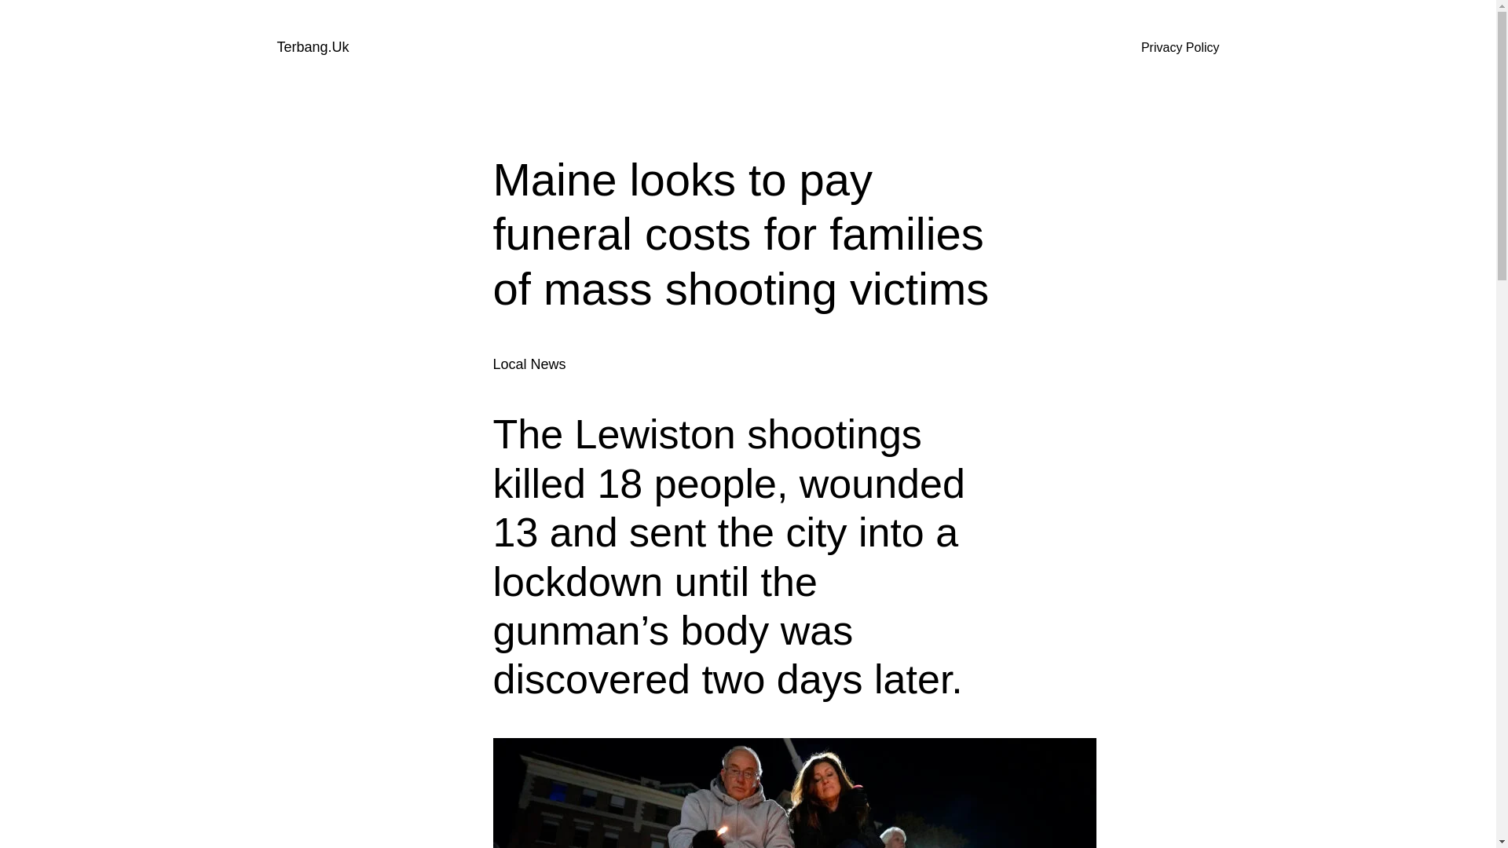  I want to click on Terbang.Uk, so click(312, 47).